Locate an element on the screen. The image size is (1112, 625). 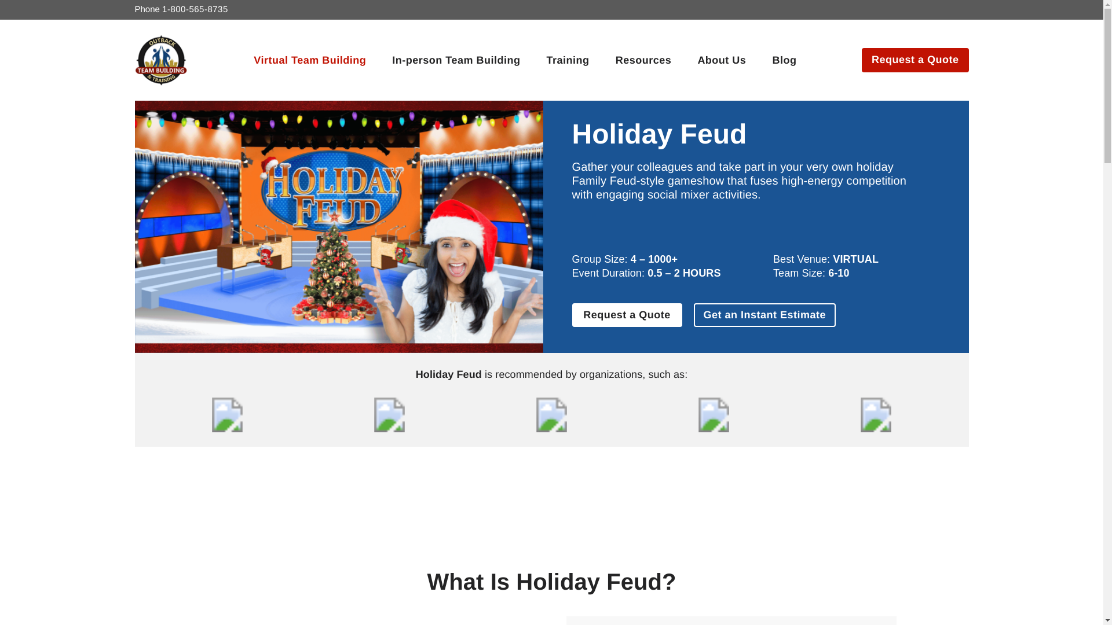
1-800-565-8735 is located at coordinates (195, 9).